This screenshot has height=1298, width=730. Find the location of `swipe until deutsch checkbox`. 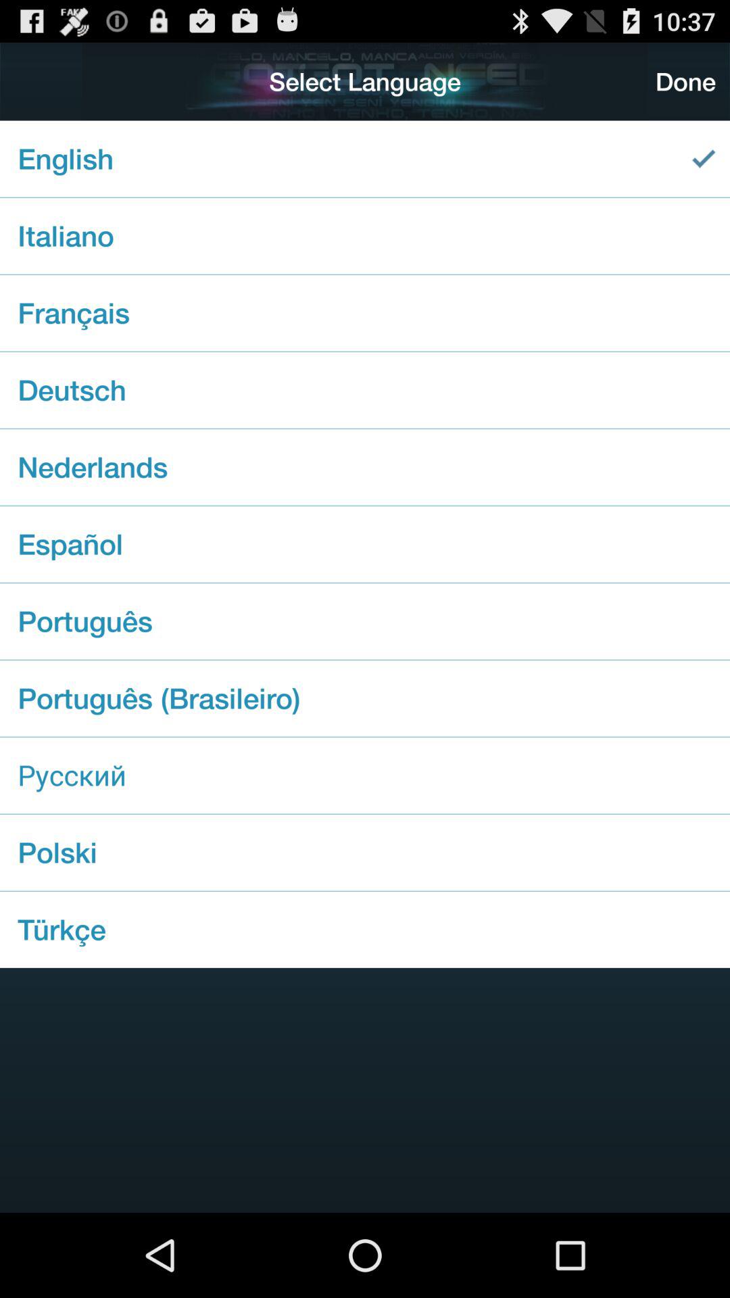

swipe until deutsch checkbox is located at coordinates (365, 389).